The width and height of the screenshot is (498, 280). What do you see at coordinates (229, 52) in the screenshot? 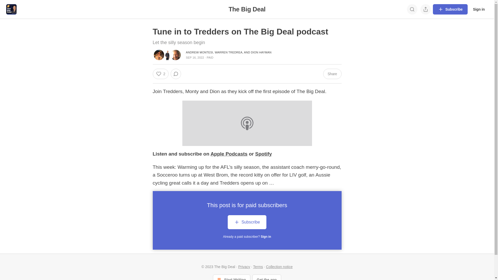
I see `WARREN TREDREA` at bounding box center [229, 52].